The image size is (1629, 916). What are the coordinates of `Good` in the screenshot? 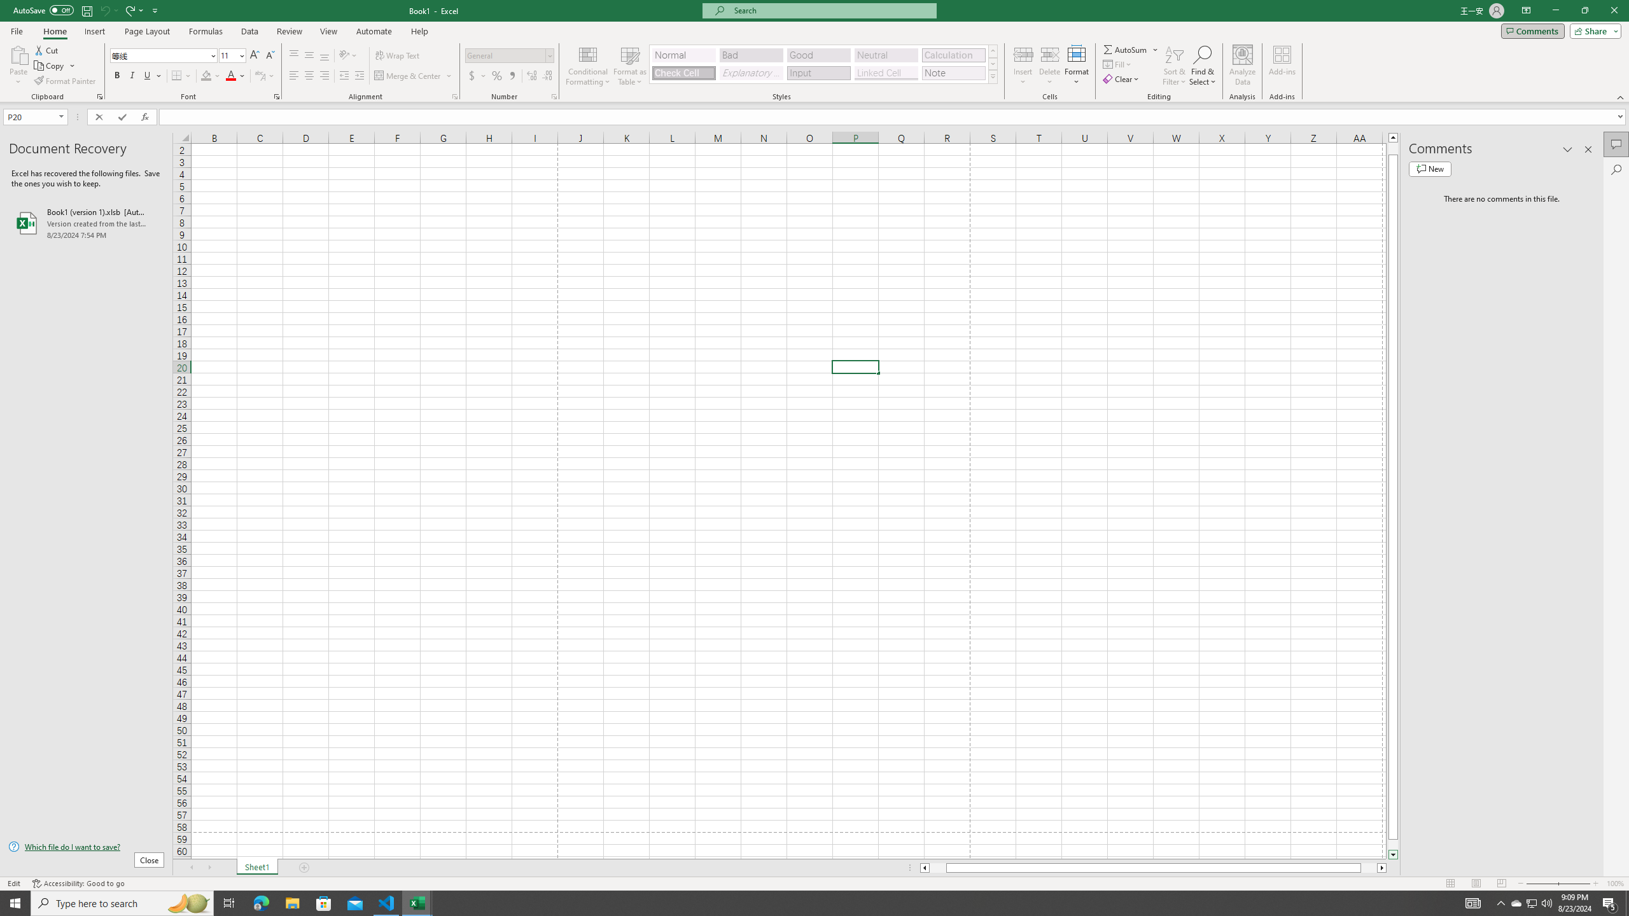 It's located at (818, 55).